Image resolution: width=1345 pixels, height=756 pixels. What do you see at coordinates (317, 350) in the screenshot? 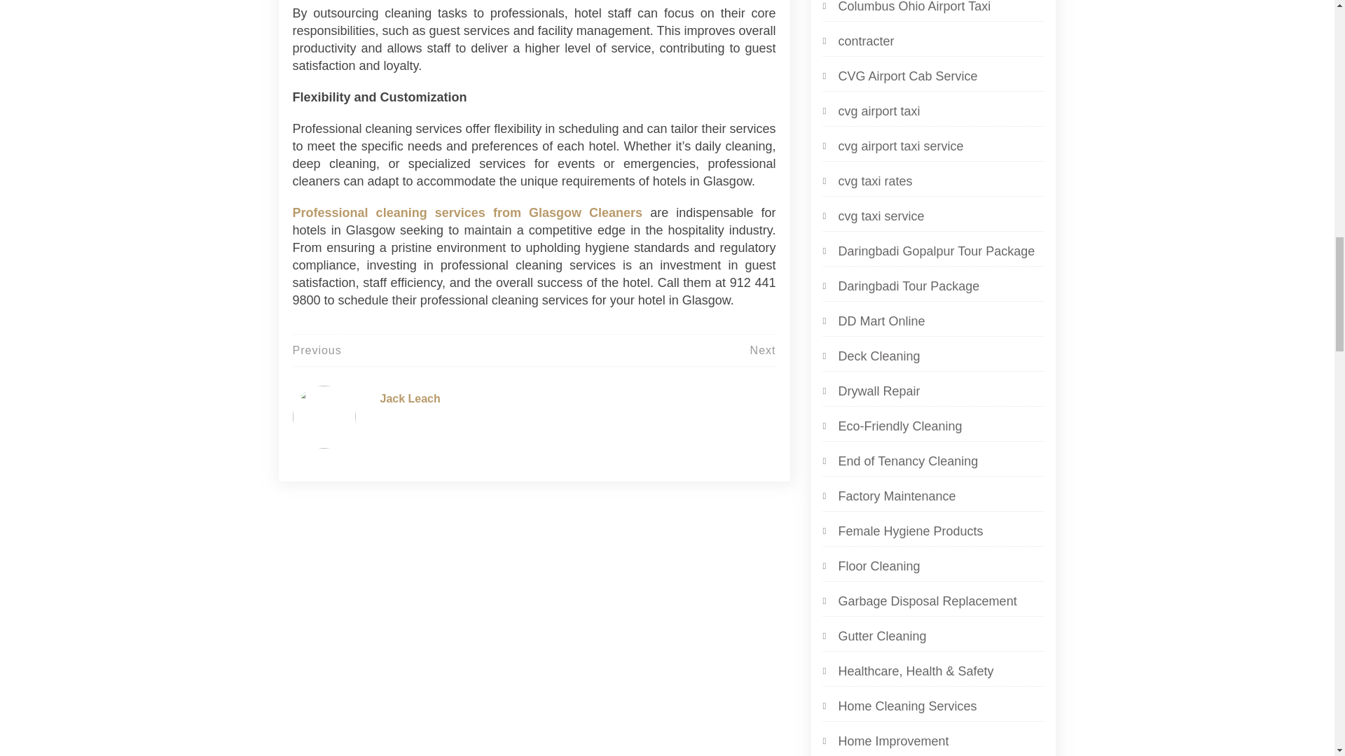
I see `Previous` at bounding box center [317, 350].